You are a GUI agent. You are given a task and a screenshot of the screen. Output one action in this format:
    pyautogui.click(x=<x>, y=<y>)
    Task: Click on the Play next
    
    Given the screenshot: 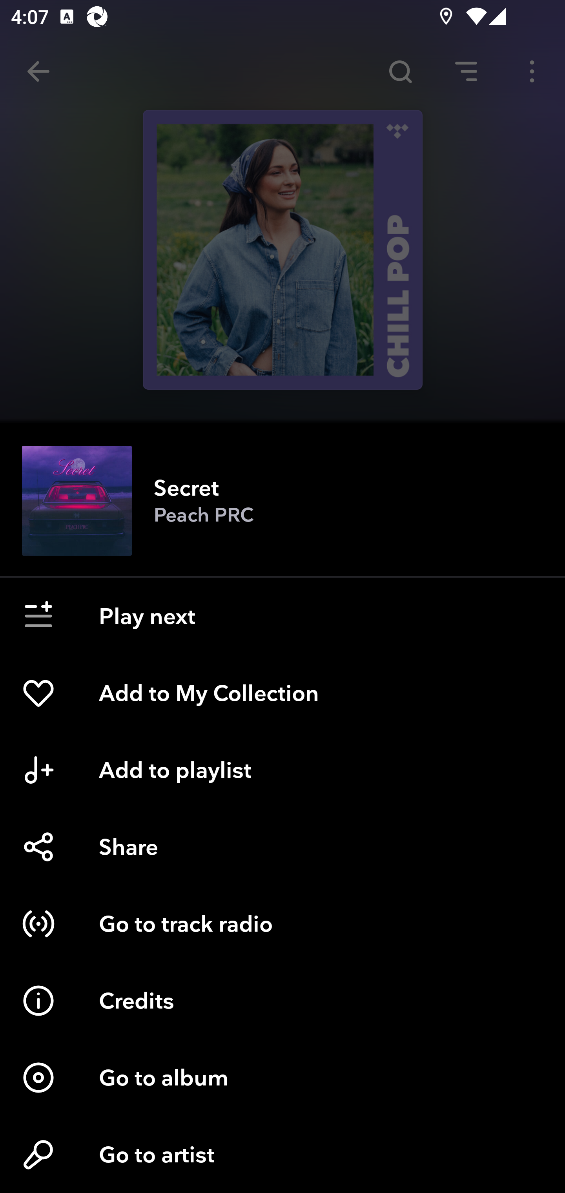 What is the action you would take?
    pyautogui.click(x=282, y=616)
    